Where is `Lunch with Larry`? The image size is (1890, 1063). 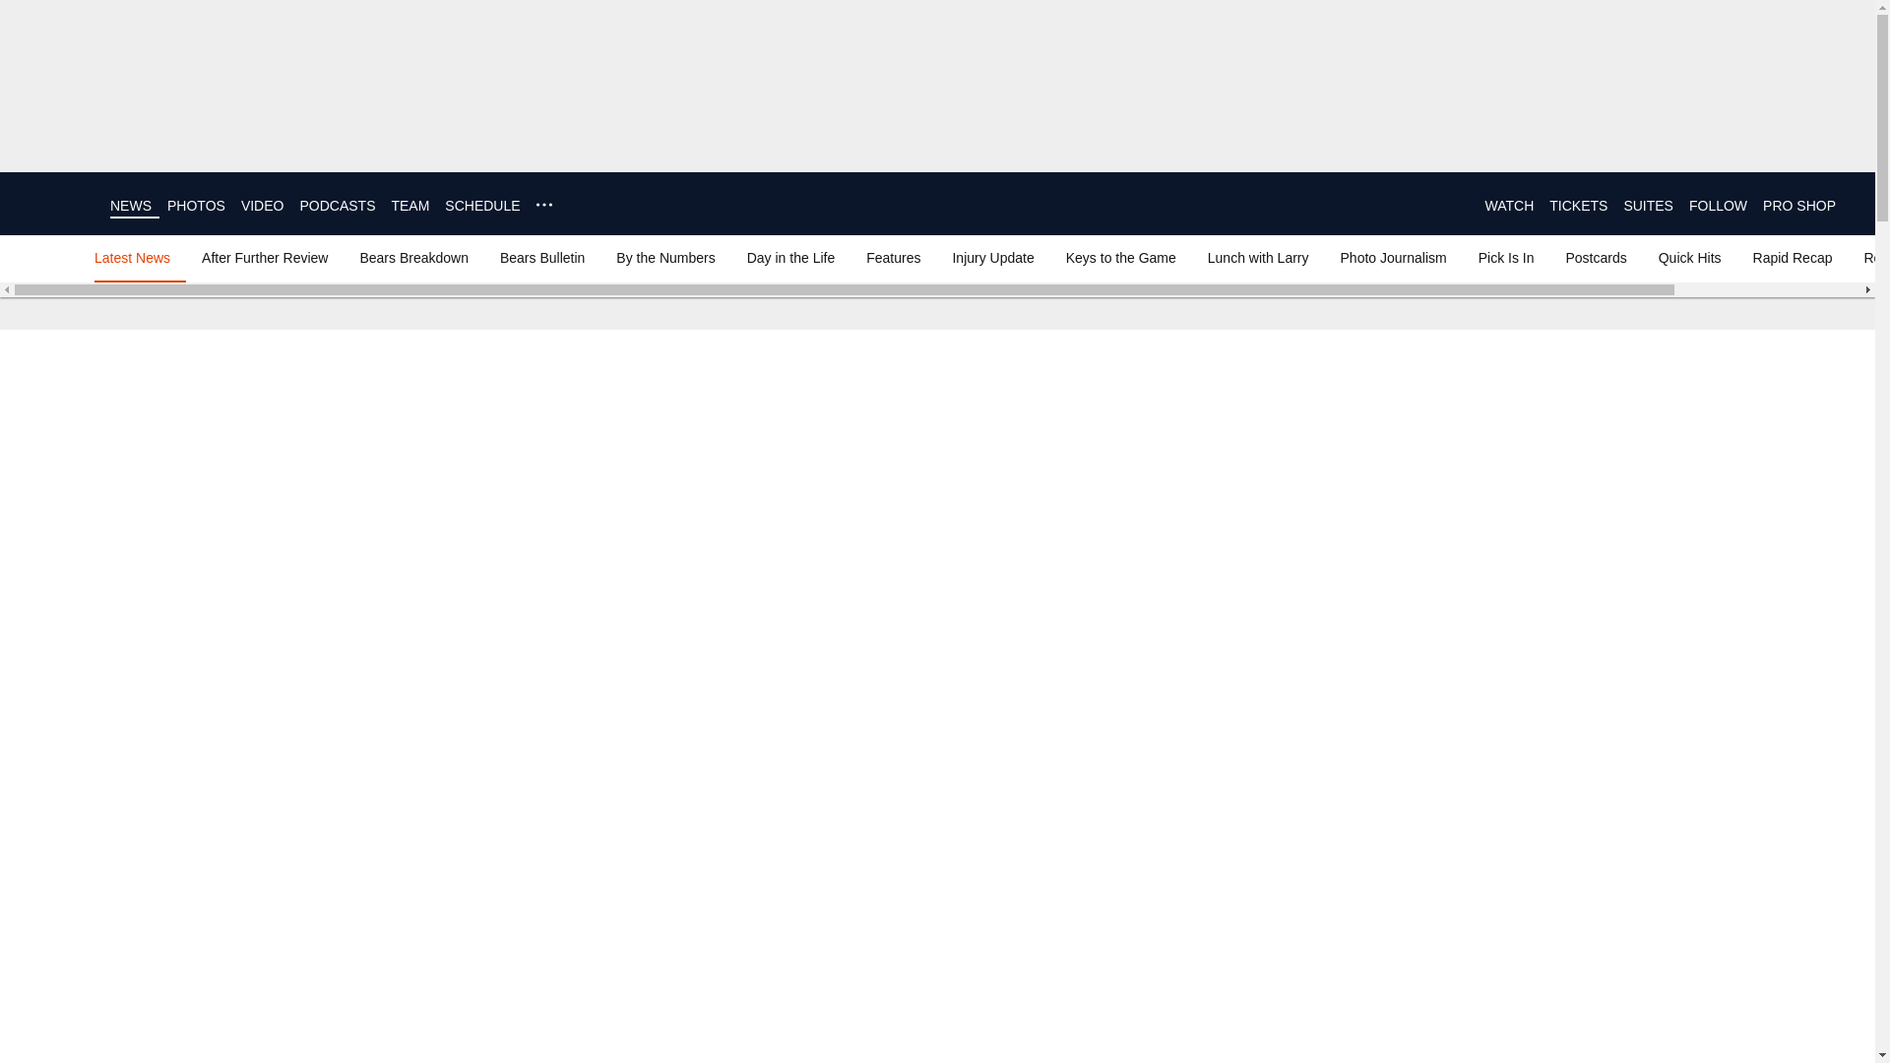 Lunch with Larry is located at coordinates (1258, 258).